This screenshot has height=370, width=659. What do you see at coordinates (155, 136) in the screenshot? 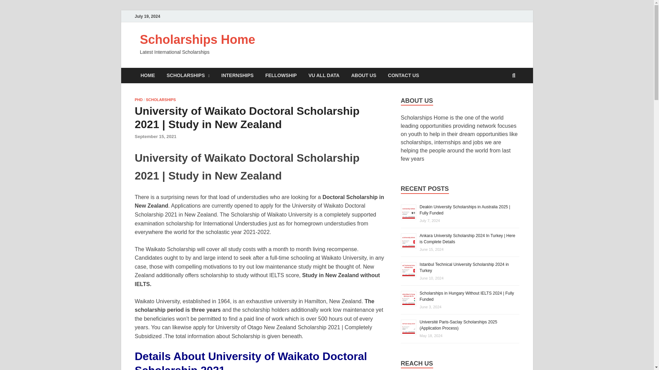
I see `September 15, 2021` at bounding box center [155, 136].